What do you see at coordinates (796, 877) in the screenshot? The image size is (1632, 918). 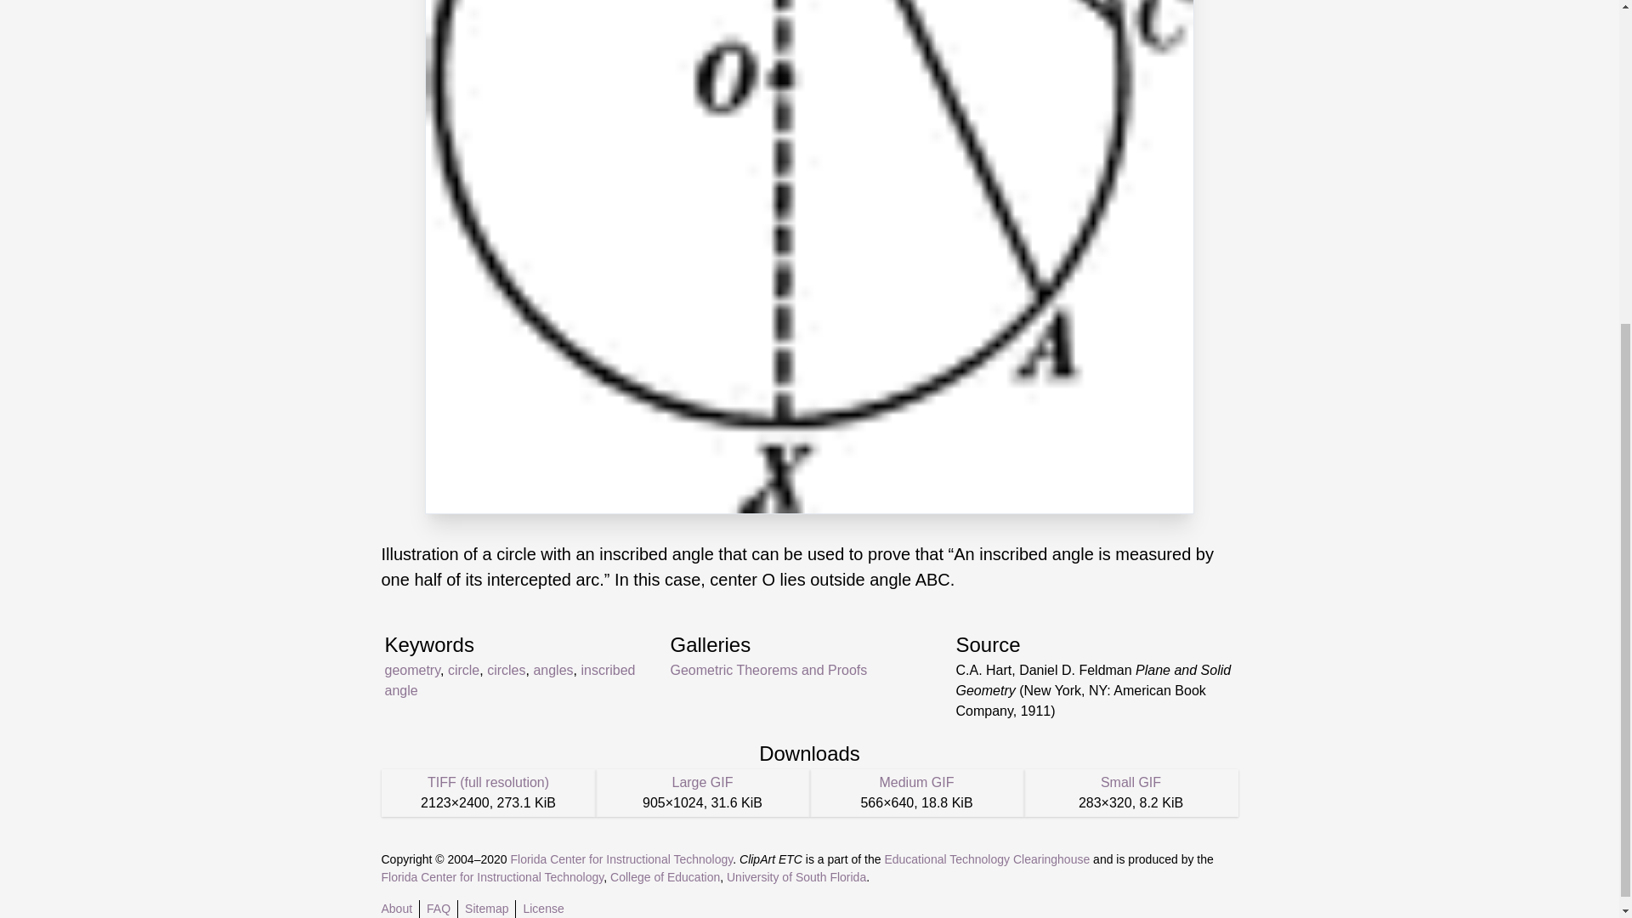 I see `University of South Florida` at bounding box center [796, 877].